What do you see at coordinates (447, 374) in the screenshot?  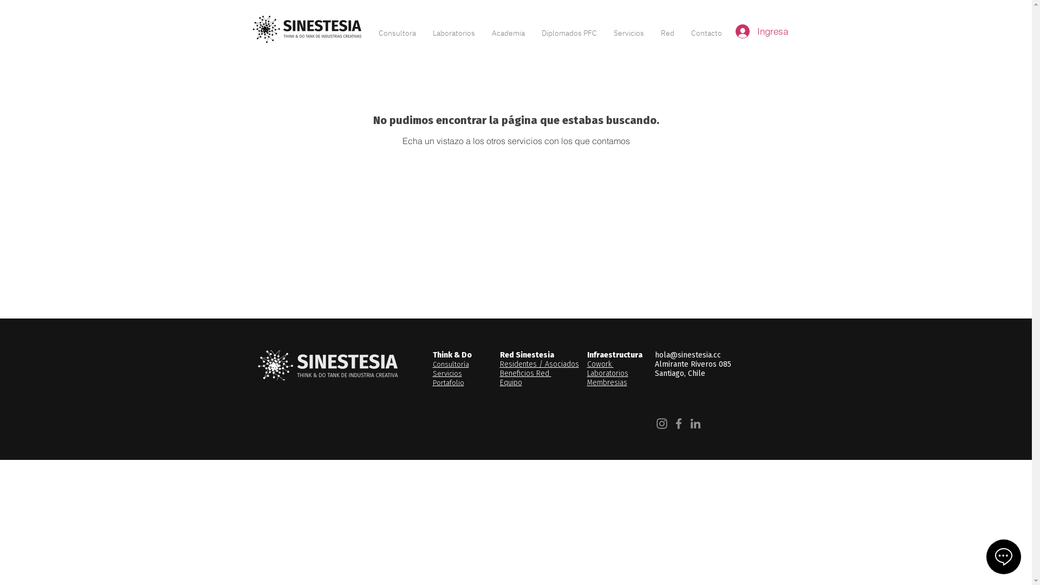 I see `Servicios` at bounding box center [447, 374].